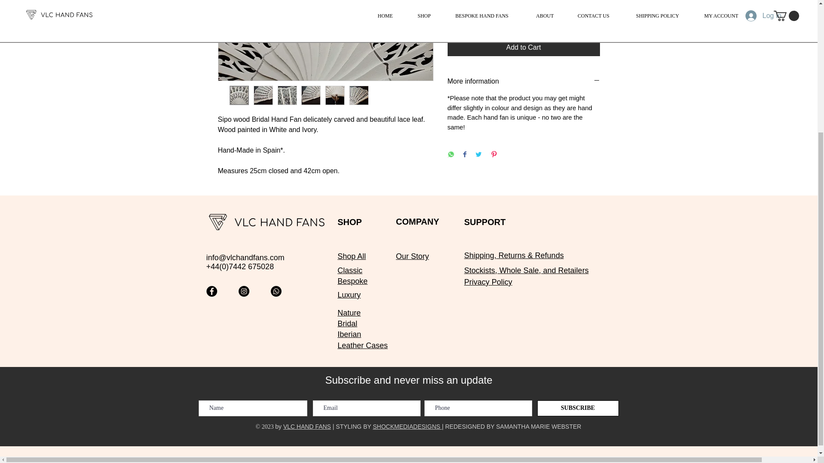 This screenshot has width=824, height=463. What do you see at coordinates (351, 256) in the screenshot?
I see `Shop All` at bounding box center [351, 256].